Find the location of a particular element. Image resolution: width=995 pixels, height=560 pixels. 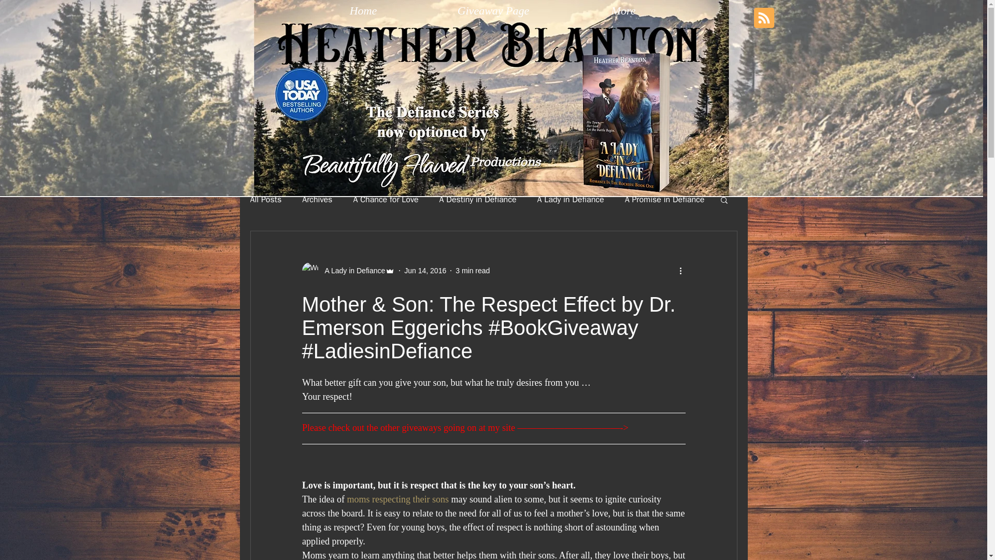

3 min read is located at coordinates (473, 271).